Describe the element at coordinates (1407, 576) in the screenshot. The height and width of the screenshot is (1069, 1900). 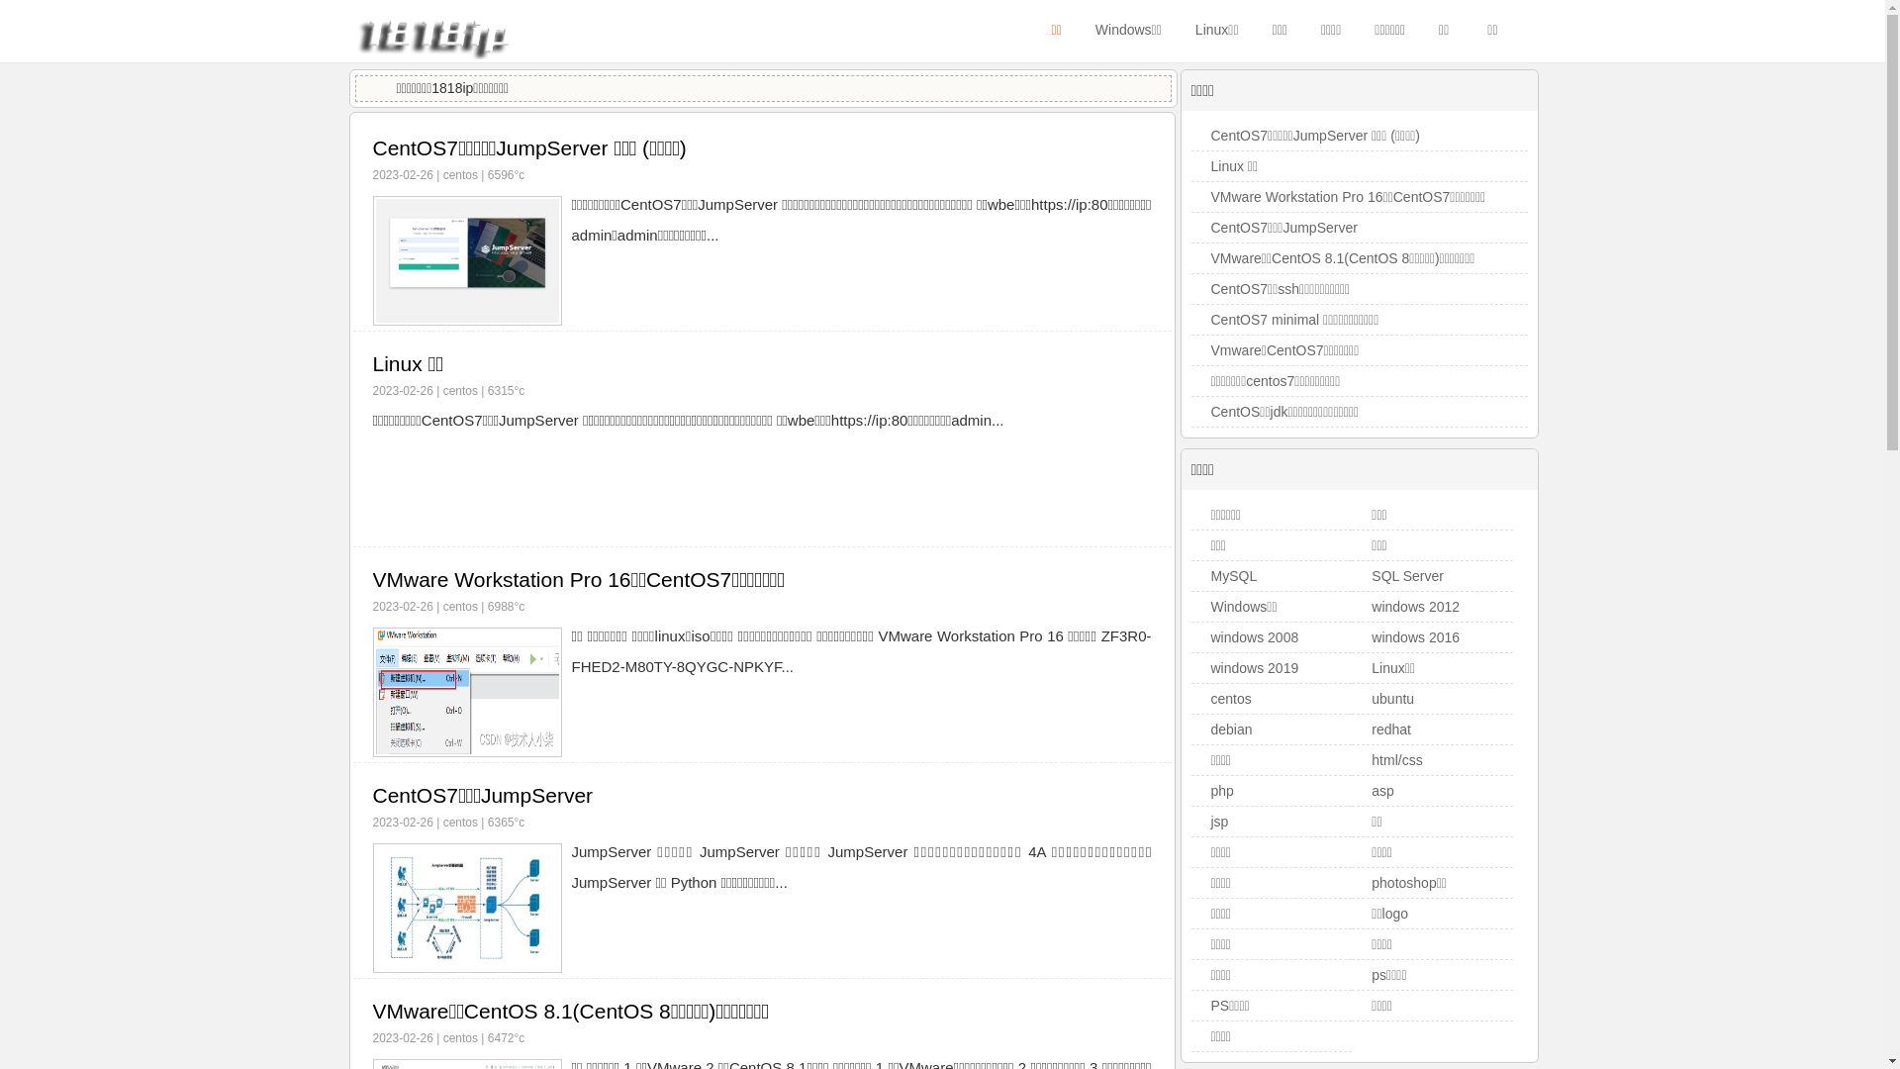
I see `SQL Server` at that location.